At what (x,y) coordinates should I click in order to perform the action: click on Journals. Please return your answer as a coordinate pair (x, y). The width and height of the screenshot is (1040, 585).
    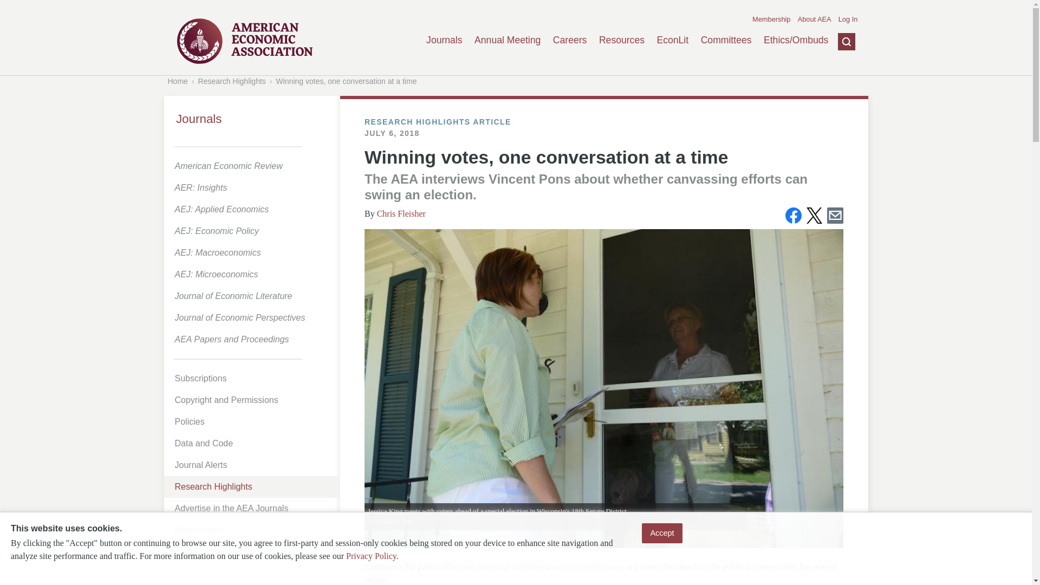
    Looking at the image, I should click on (444, 40).